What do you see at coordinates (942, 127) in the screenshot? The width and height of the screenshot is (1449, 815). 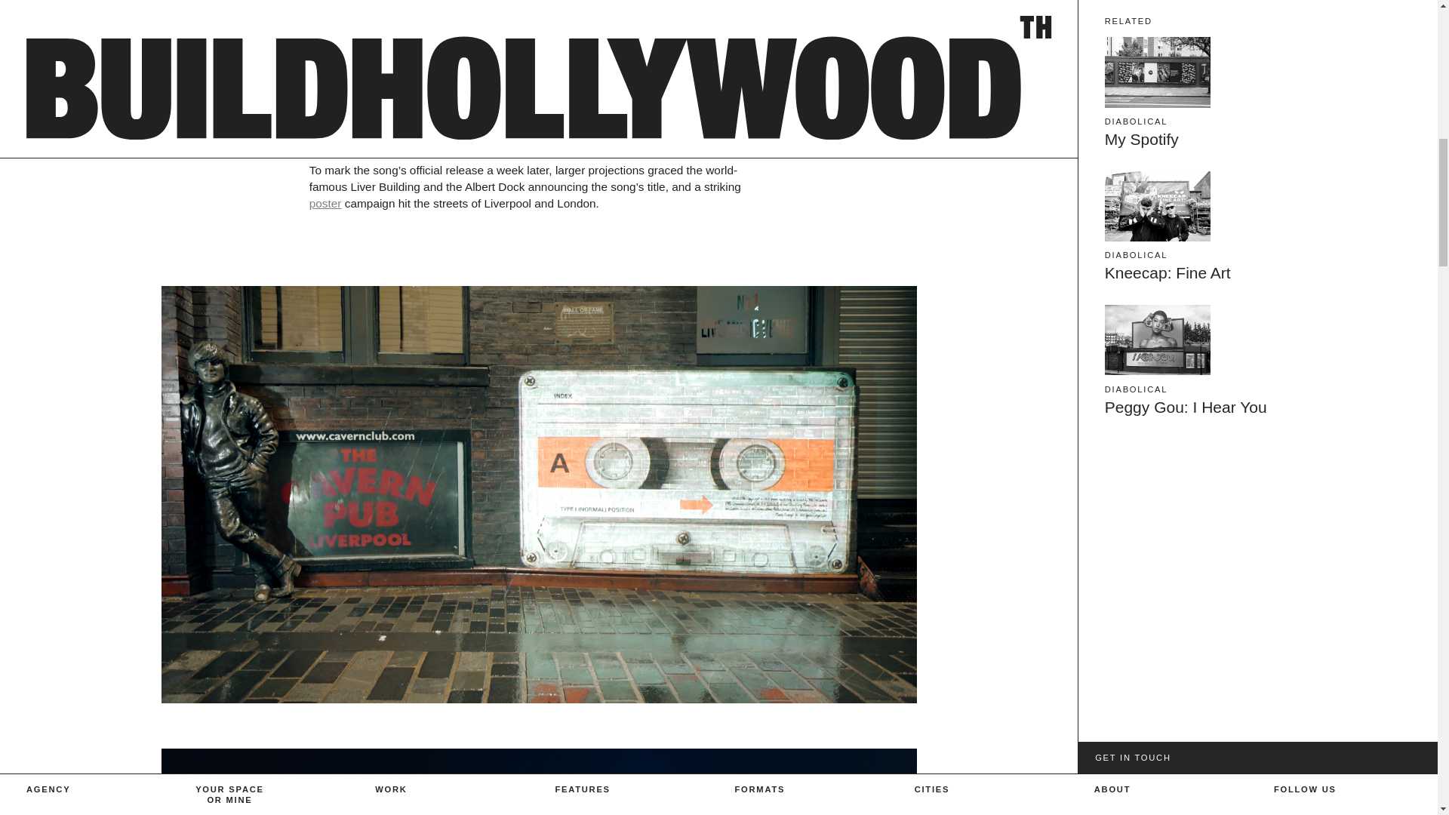 I see `Dundee` at bounding box center [942, 127].